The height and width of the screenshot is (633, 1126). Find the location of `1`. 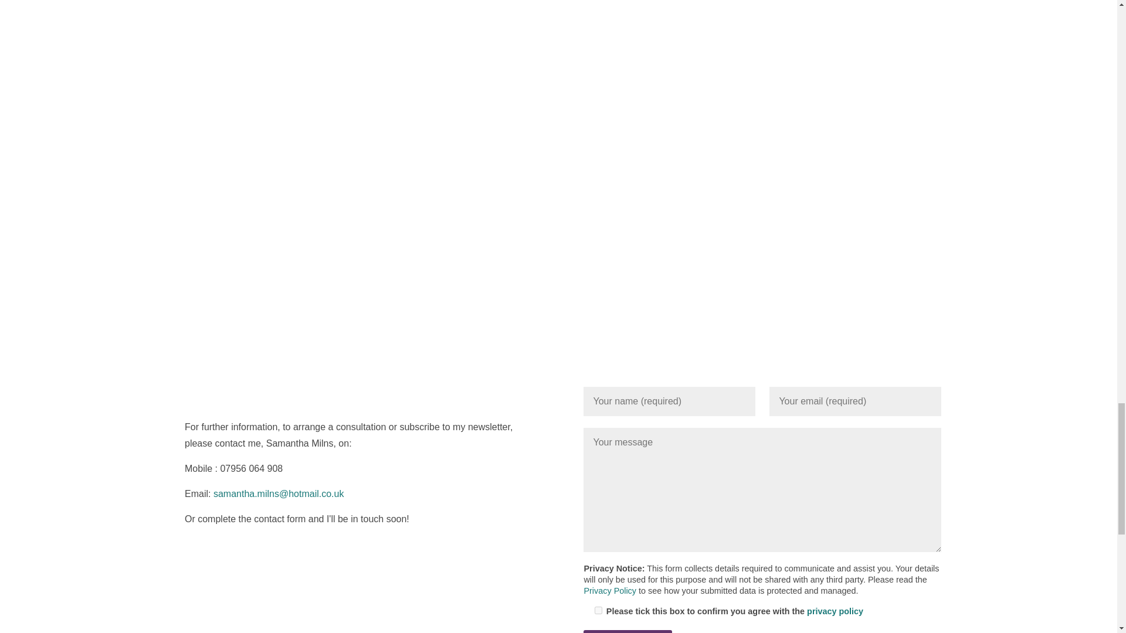

1 is located at coordinates (598, 610).